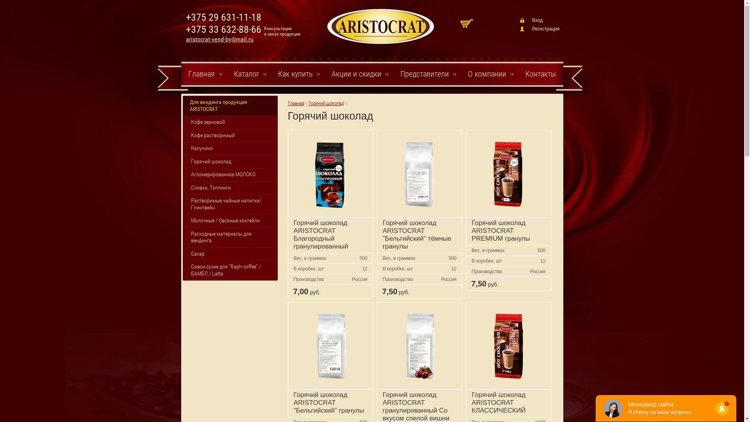 The height and width of the screenshot is (422, 750). What do you see at coordinates (220, 39) in the screenshot?
I see `aristocrat-vend-by@mail.ru` at bounding box center [220, 39].